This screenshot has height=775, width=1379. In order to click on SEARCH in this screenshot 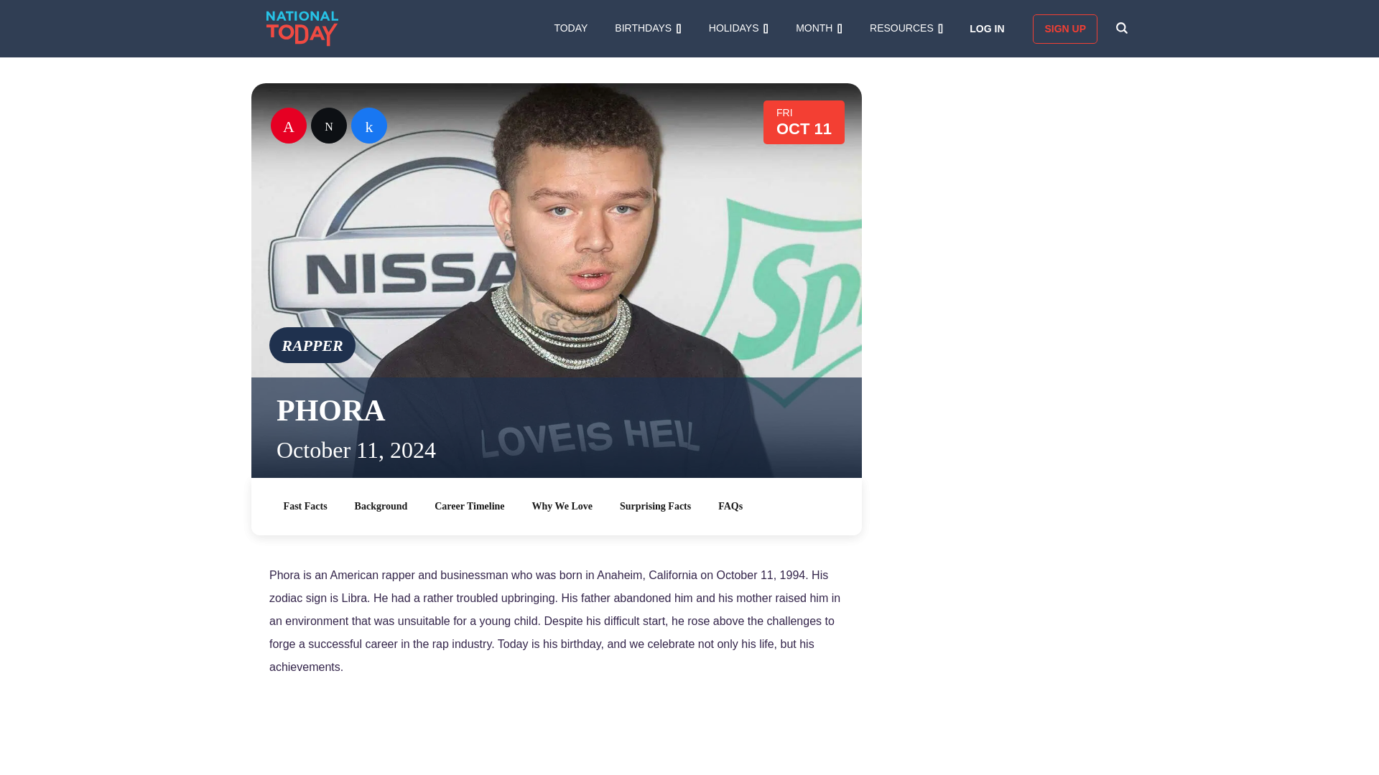, I will do `click(1122, 28)`.